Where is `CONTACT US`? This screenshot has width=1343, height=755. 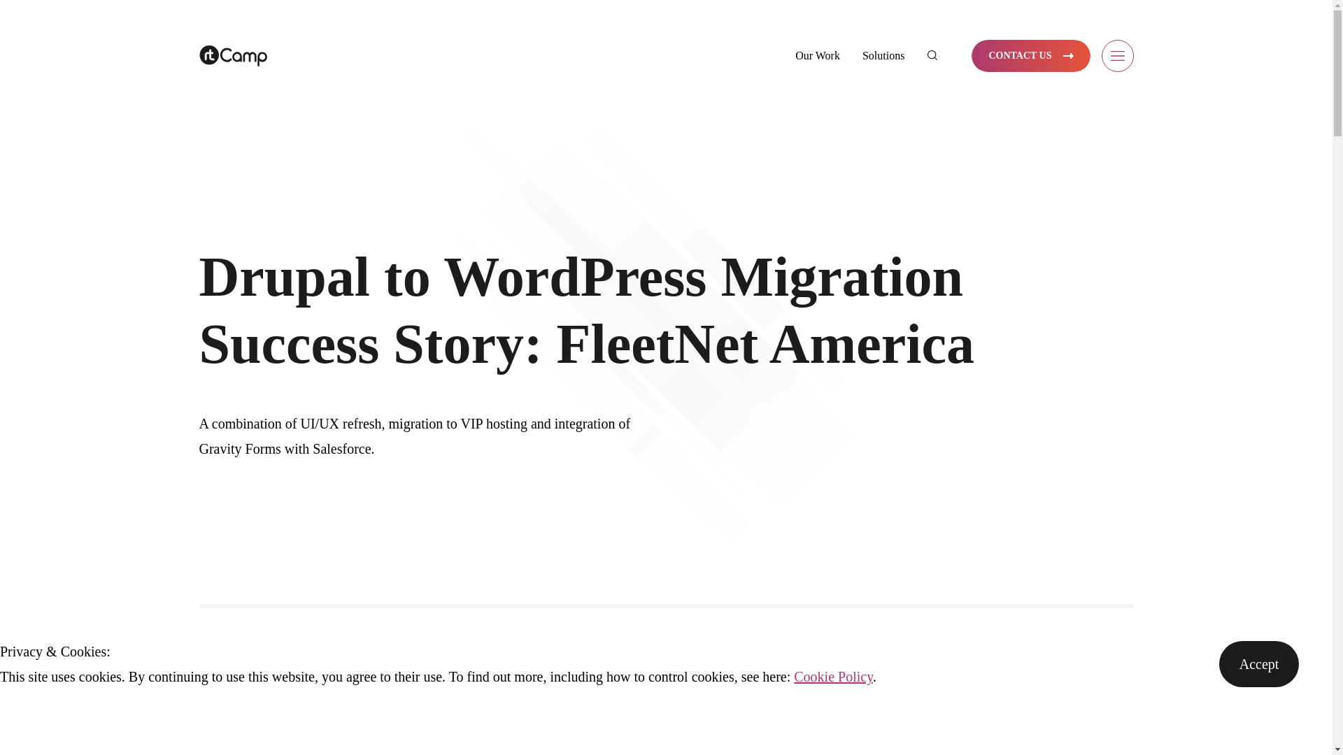 CONTACT US is located at coordinates (1030, 56).